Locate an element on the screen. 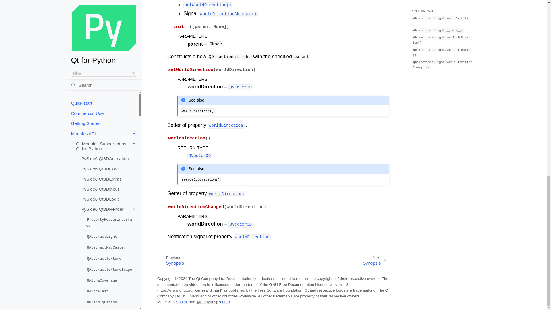  QEffect is located at coordinates (110, 95).